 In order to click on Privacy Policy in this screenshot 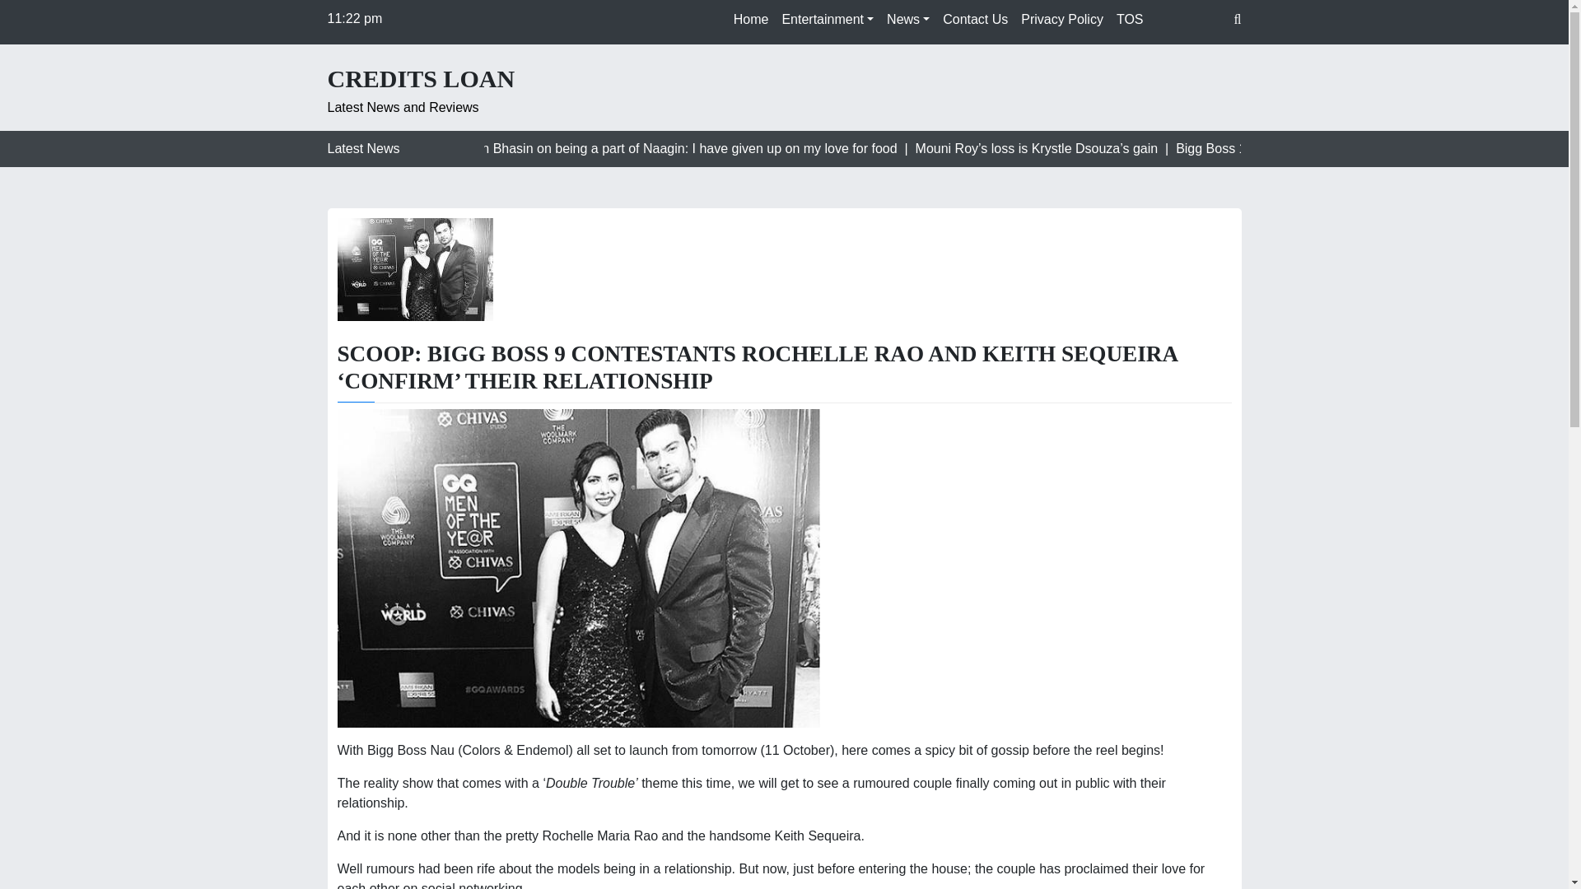, I will do `click(1062, 20)`.